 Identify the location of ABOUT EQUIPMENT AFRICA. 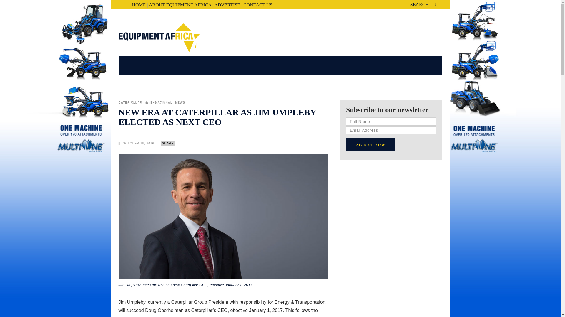
(180, 5).